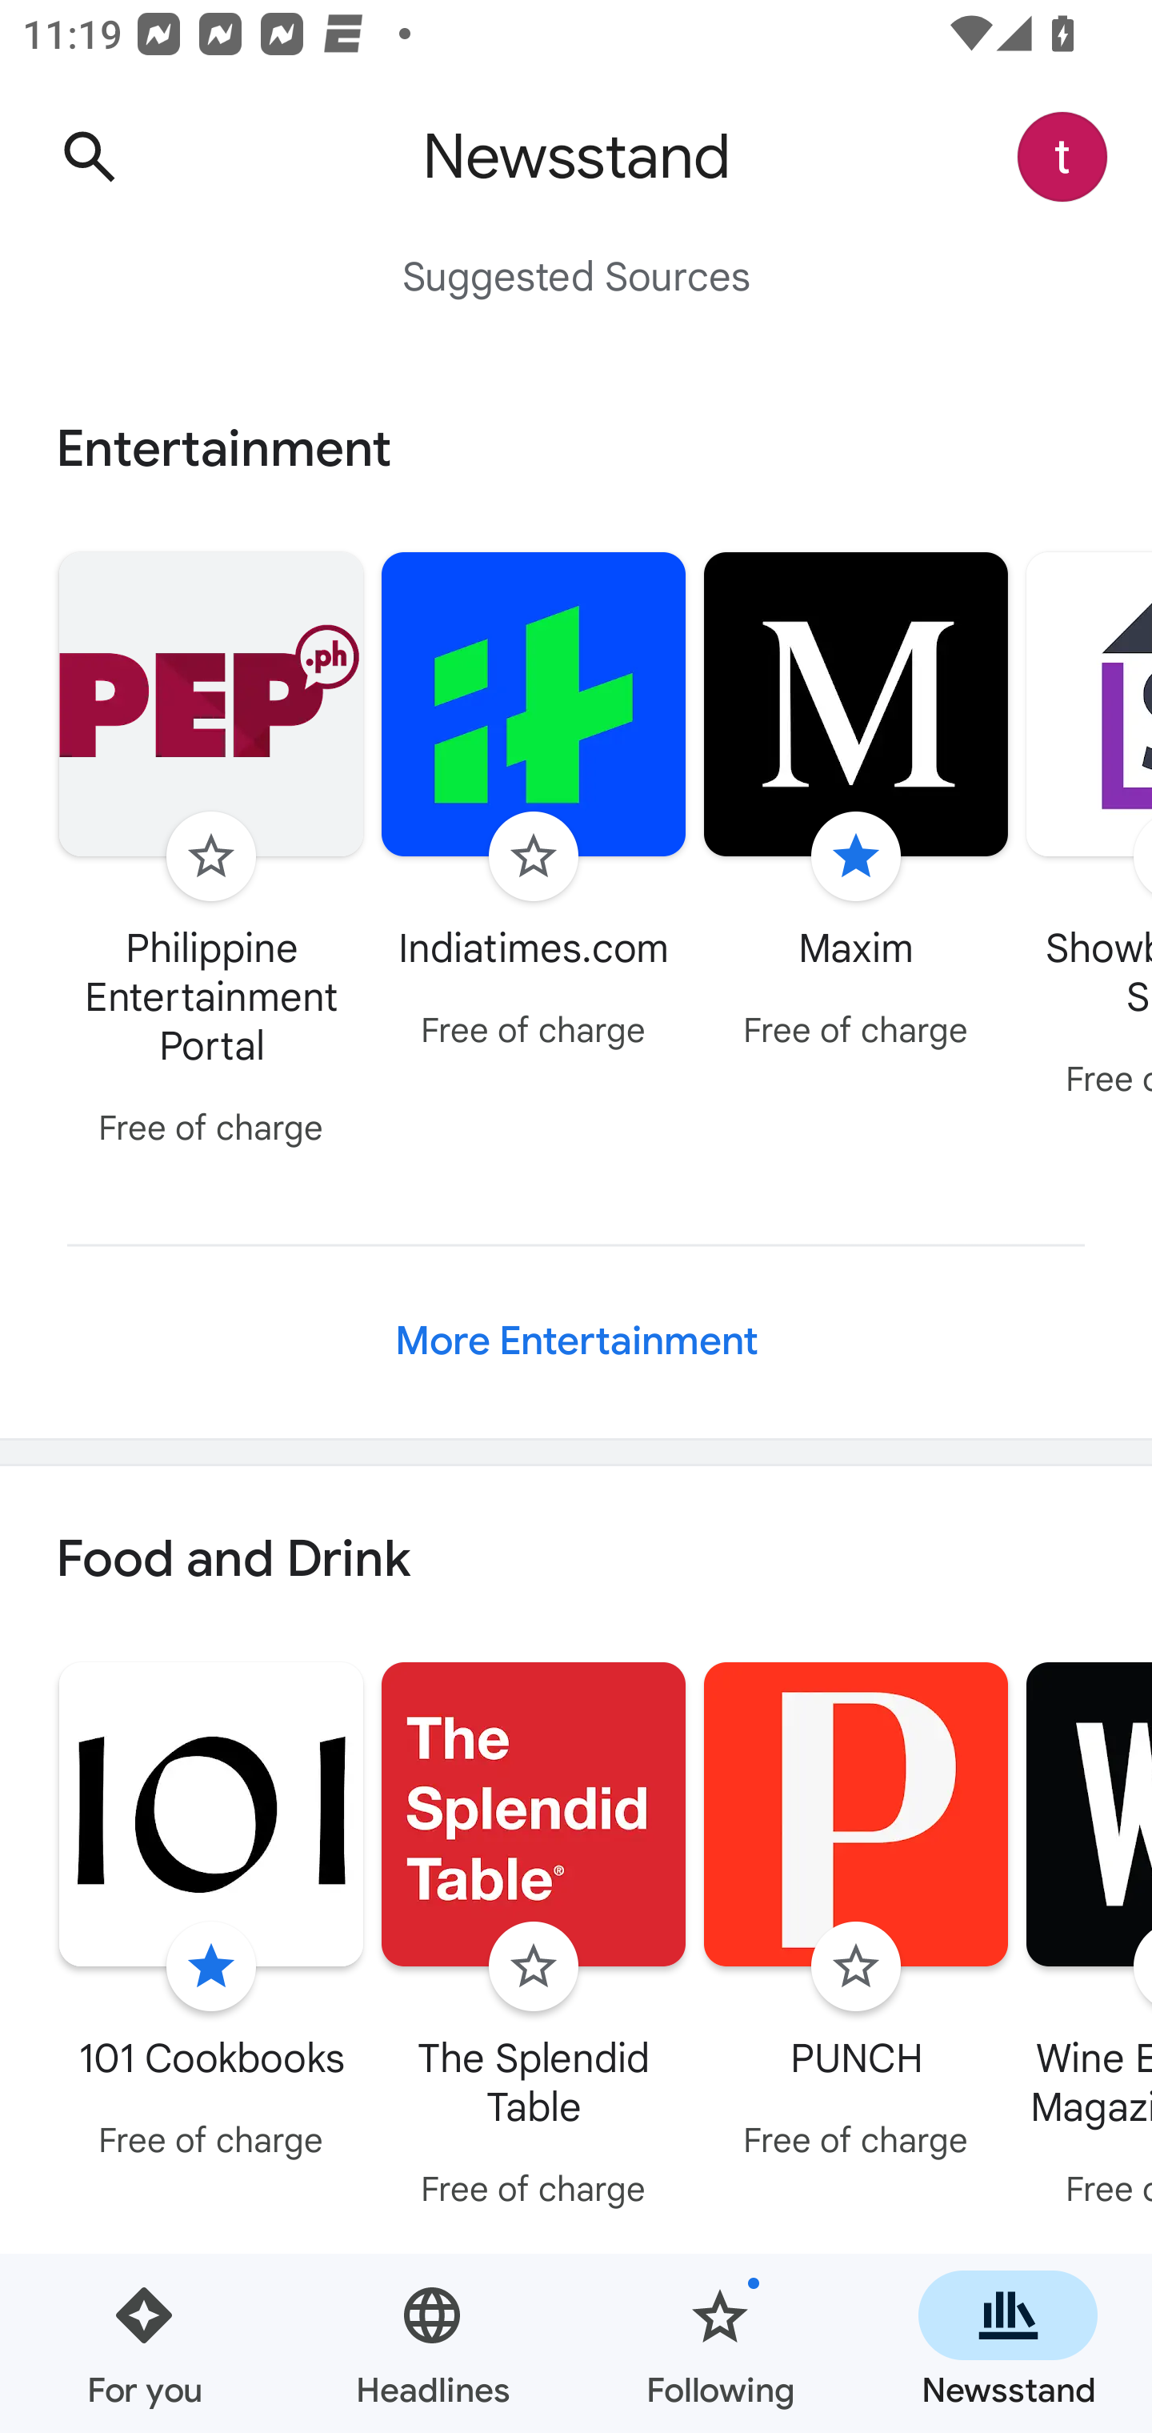  Describe the element at coordinates (856, 1967) in the screenshot. I see `Follow` at that location.